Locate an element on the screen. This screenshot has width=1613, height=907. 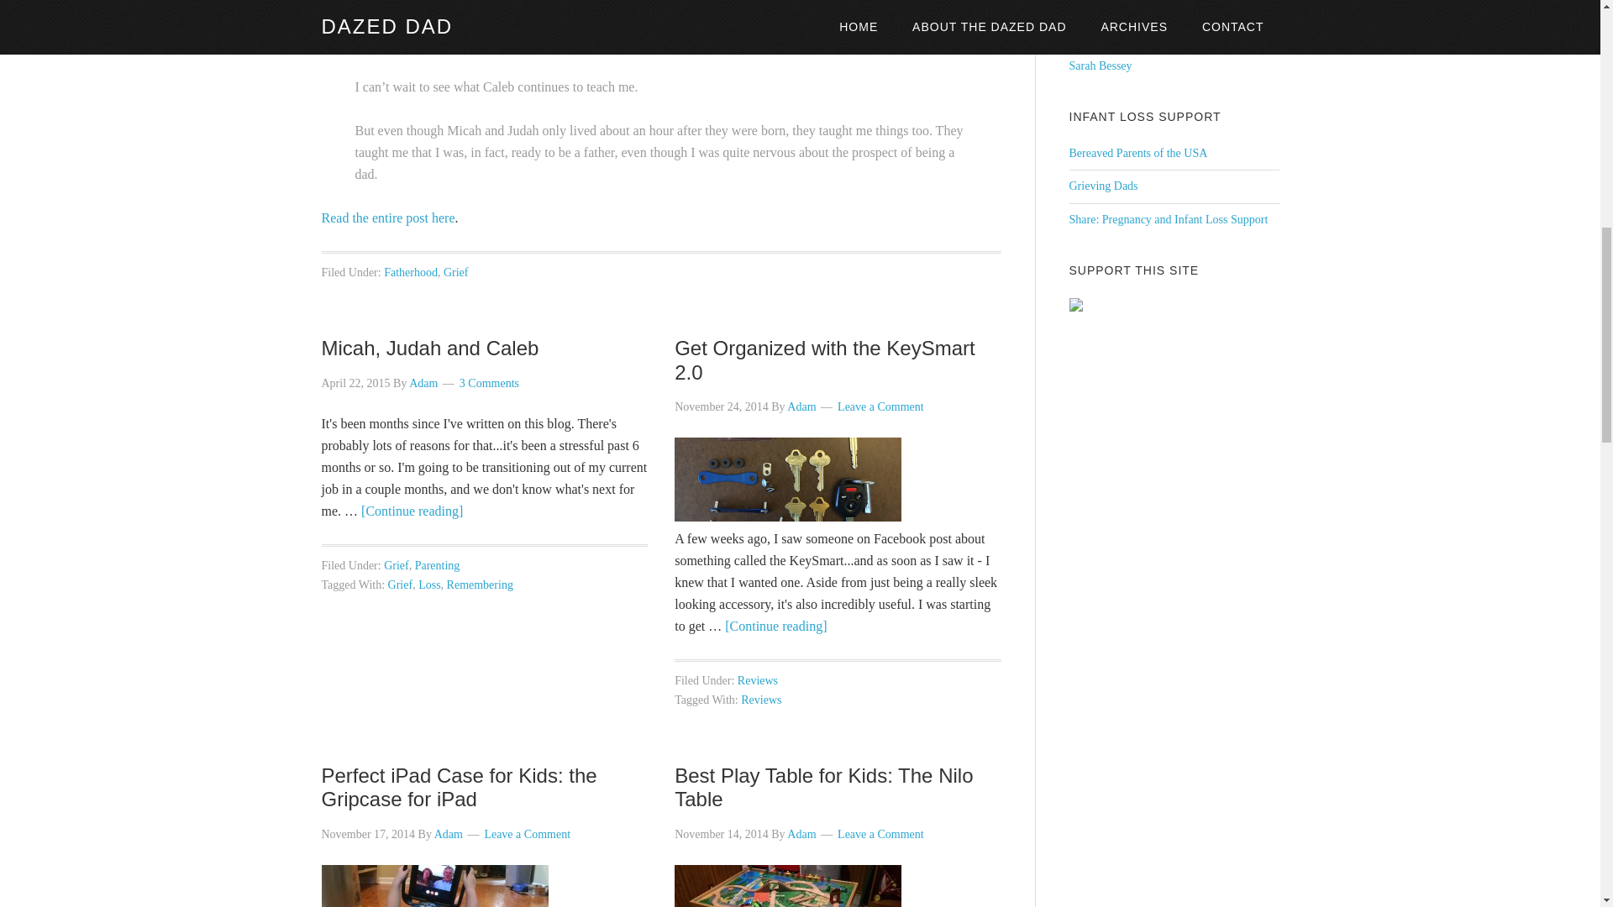
Grief is located at coordinates (456, 272).